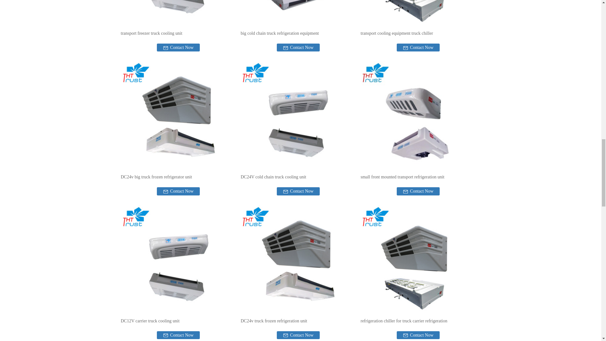 The width and height of the screenshot is (606, 341). Describe the element at coordinates (178, 47) in the screenshot. I see `Contact Now` at that location.